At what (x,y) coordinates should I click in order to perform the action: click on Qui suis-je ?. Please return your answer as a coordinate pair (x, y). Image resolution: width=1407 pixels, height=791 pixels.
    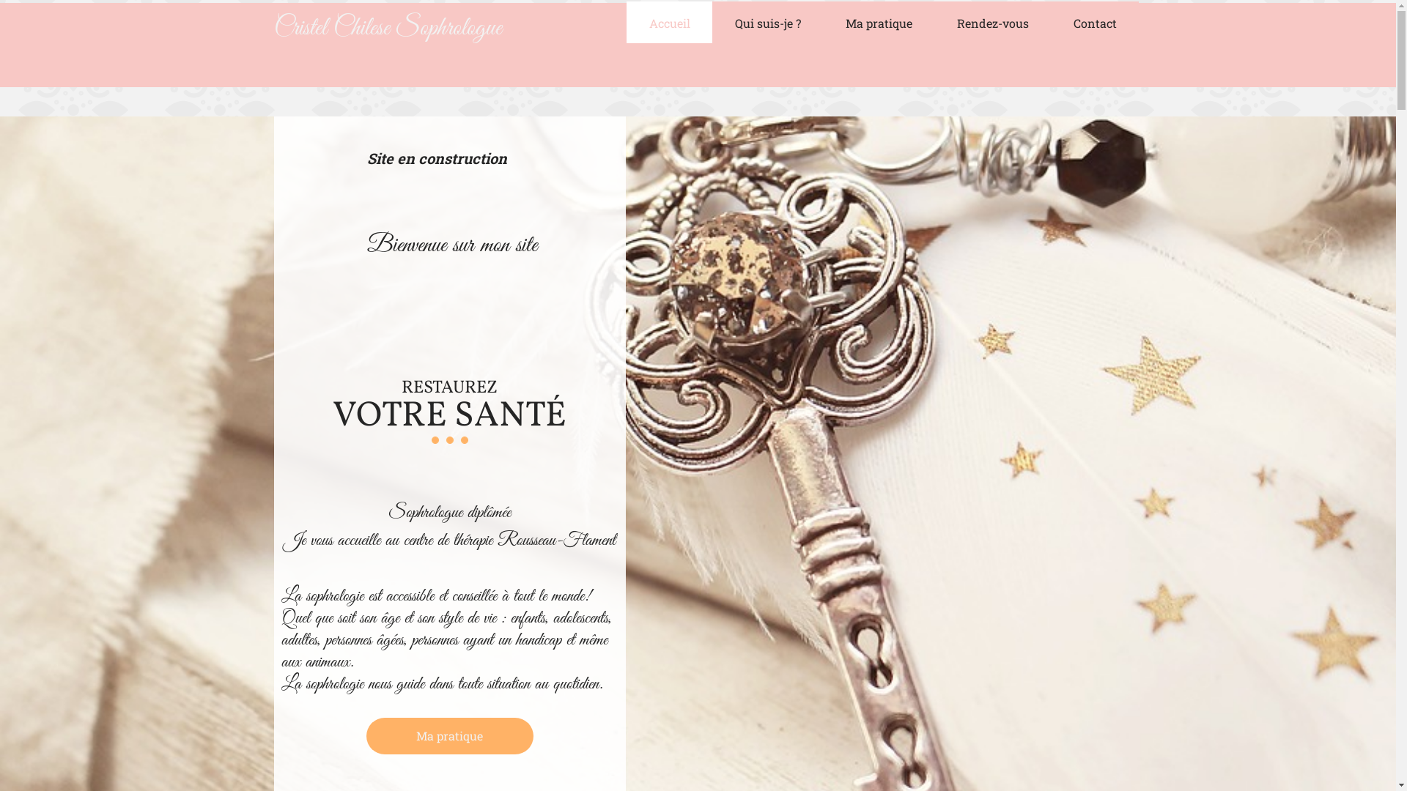
    Looking at the image, I should click on (768, 22).